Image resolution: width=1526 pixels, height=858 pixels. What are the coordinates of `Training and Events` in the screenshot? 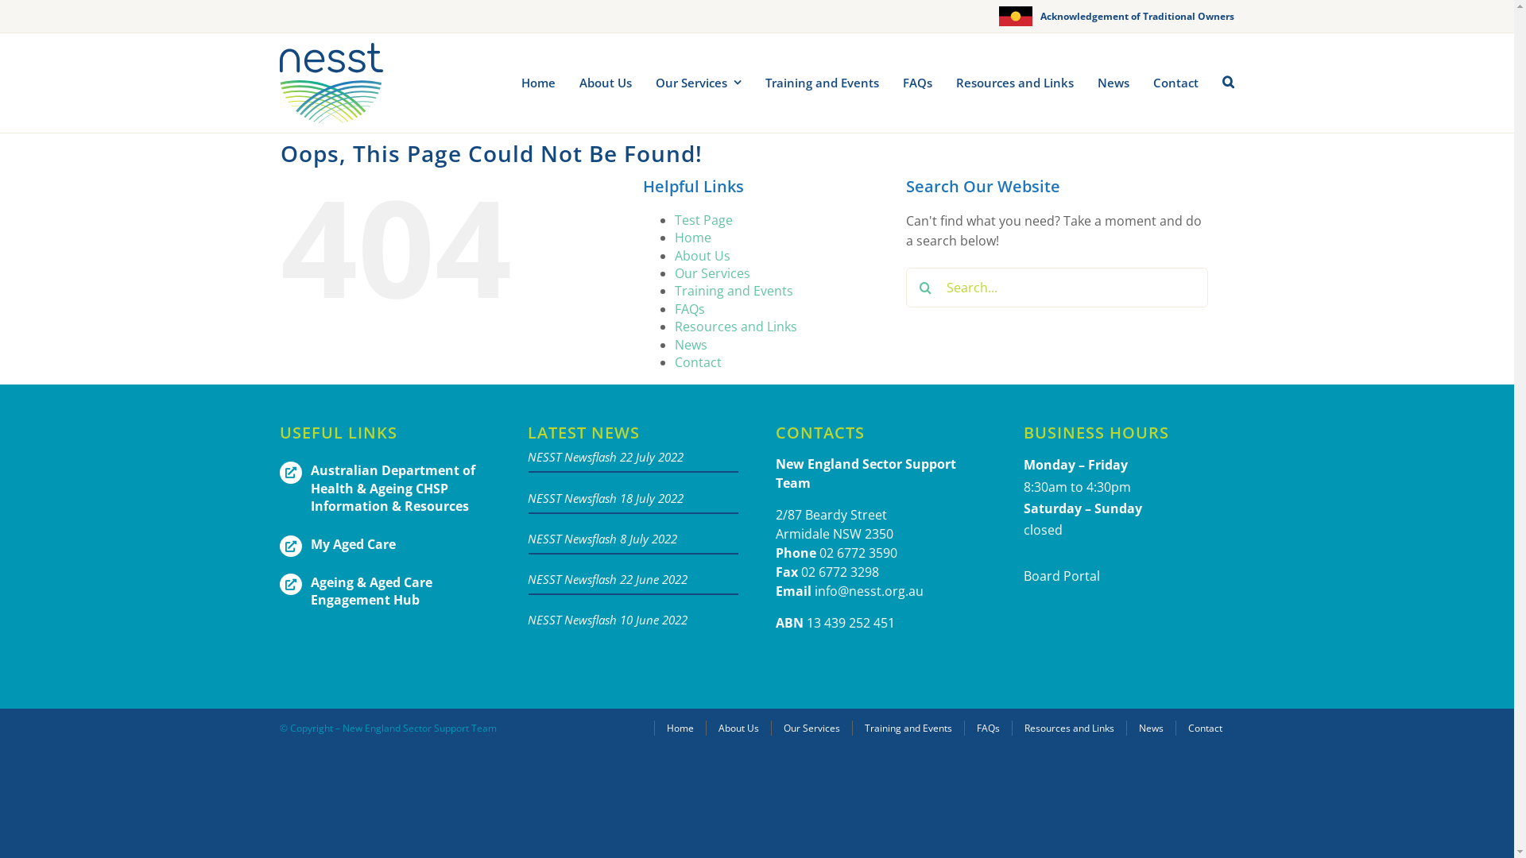 It's located at (734, 291).